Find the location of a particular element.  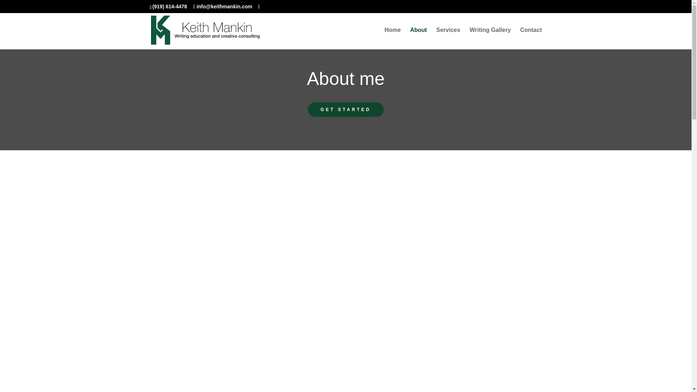

Home is located at coordinates (392, 38).